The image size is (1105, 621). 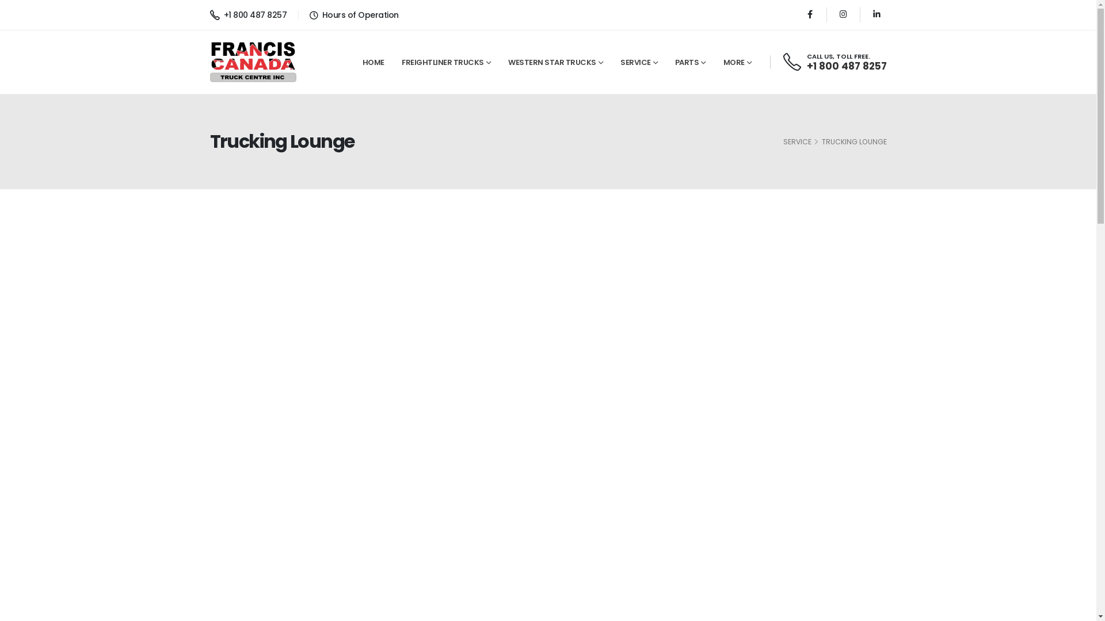 I want to click on SERVICE, so click(x=639, y=63).